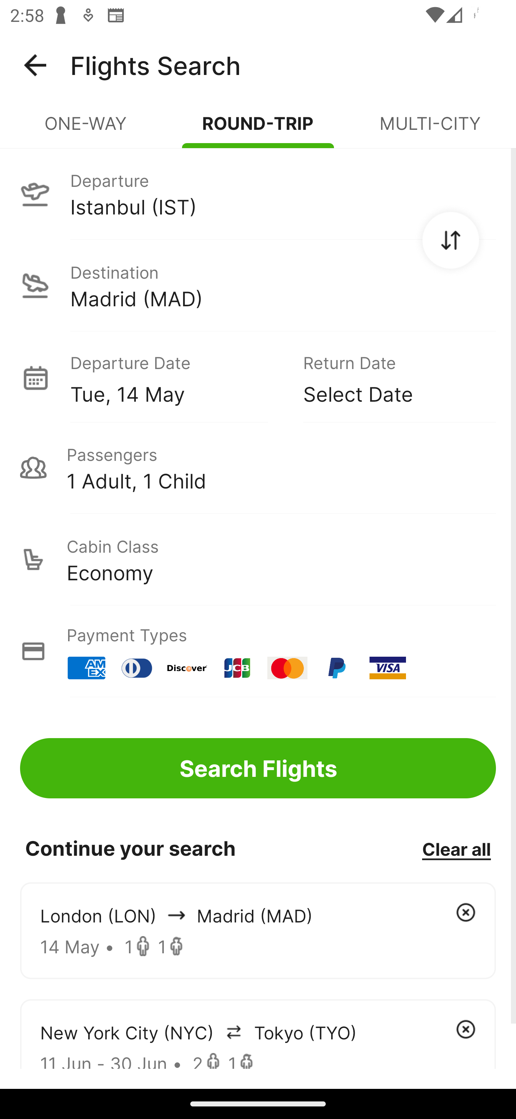 This screenshot has width=516, height=1119. Describe the element at coordinates (258, 285) in the screenshot. I see `Destination Madrid (MAD)` at that location.